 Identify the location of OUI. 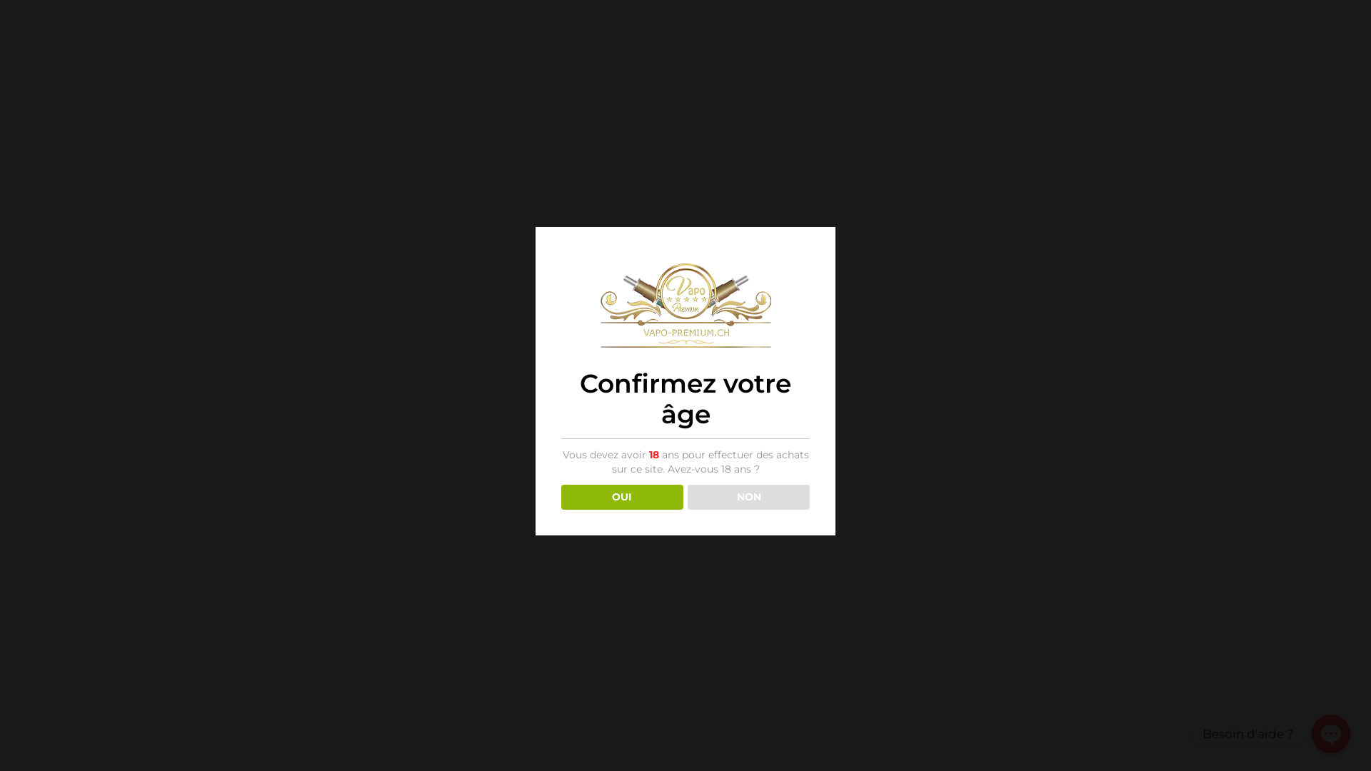
(623, 497).